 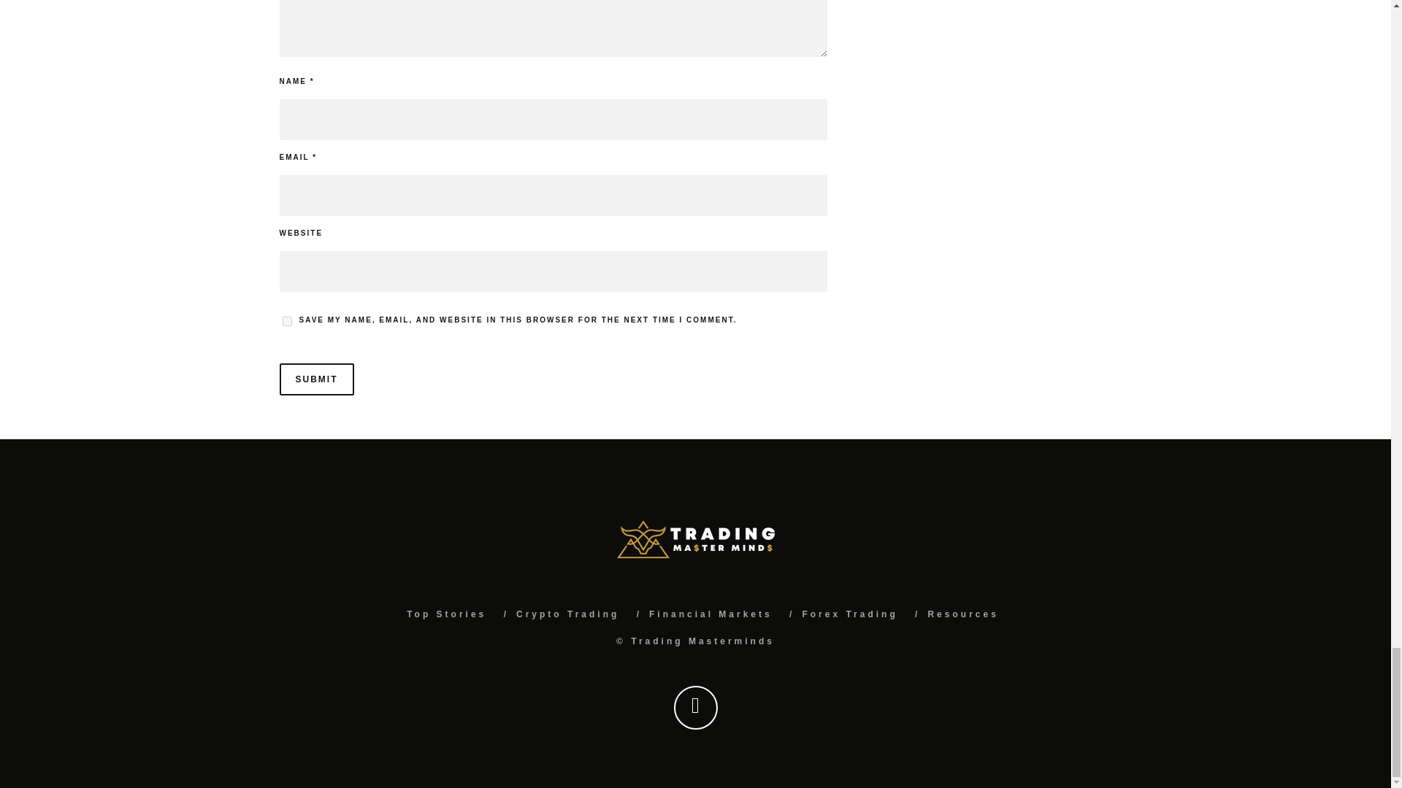 I want to click on yes, so click(x=286, y=321).